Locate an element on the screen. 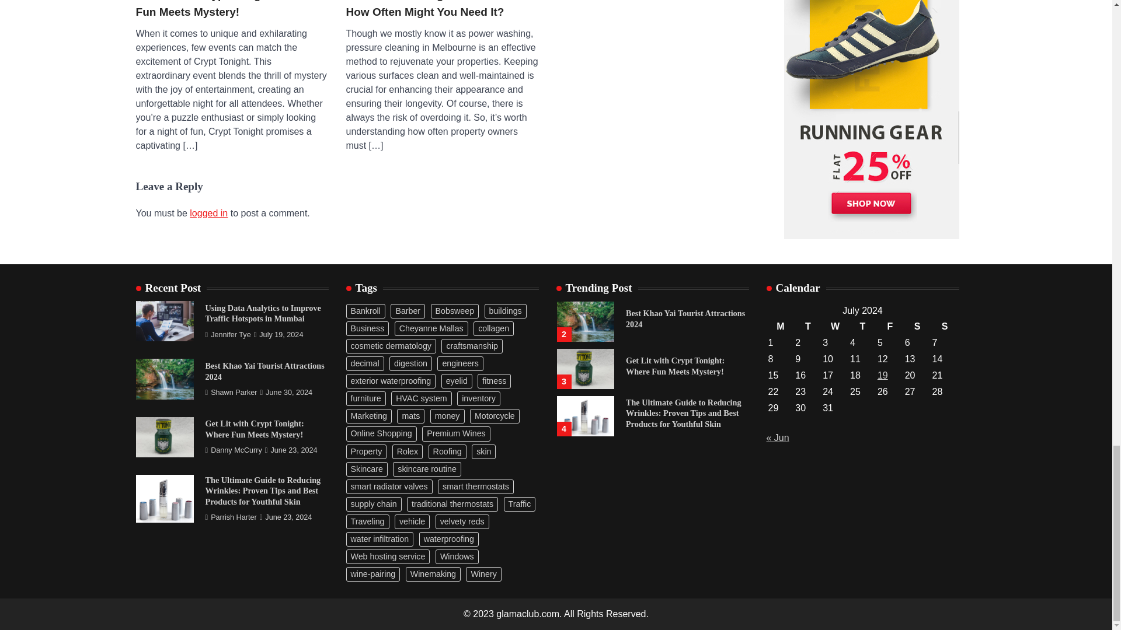 The image size is (1121, 630). Get Lit with Crypt Tonight: Where Fun Meets Mystery! is located at coordinates (232, 10).